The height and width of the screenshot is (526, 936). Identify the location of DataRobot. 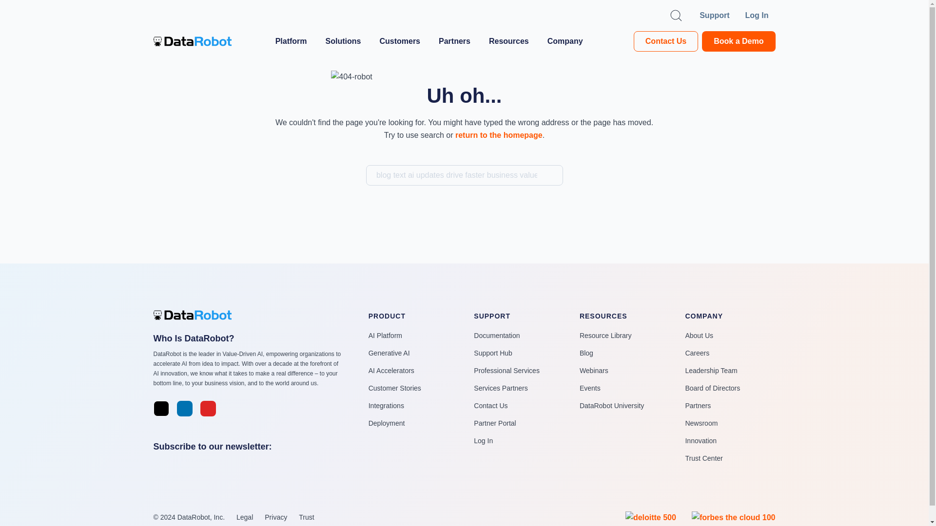
(197, 315).